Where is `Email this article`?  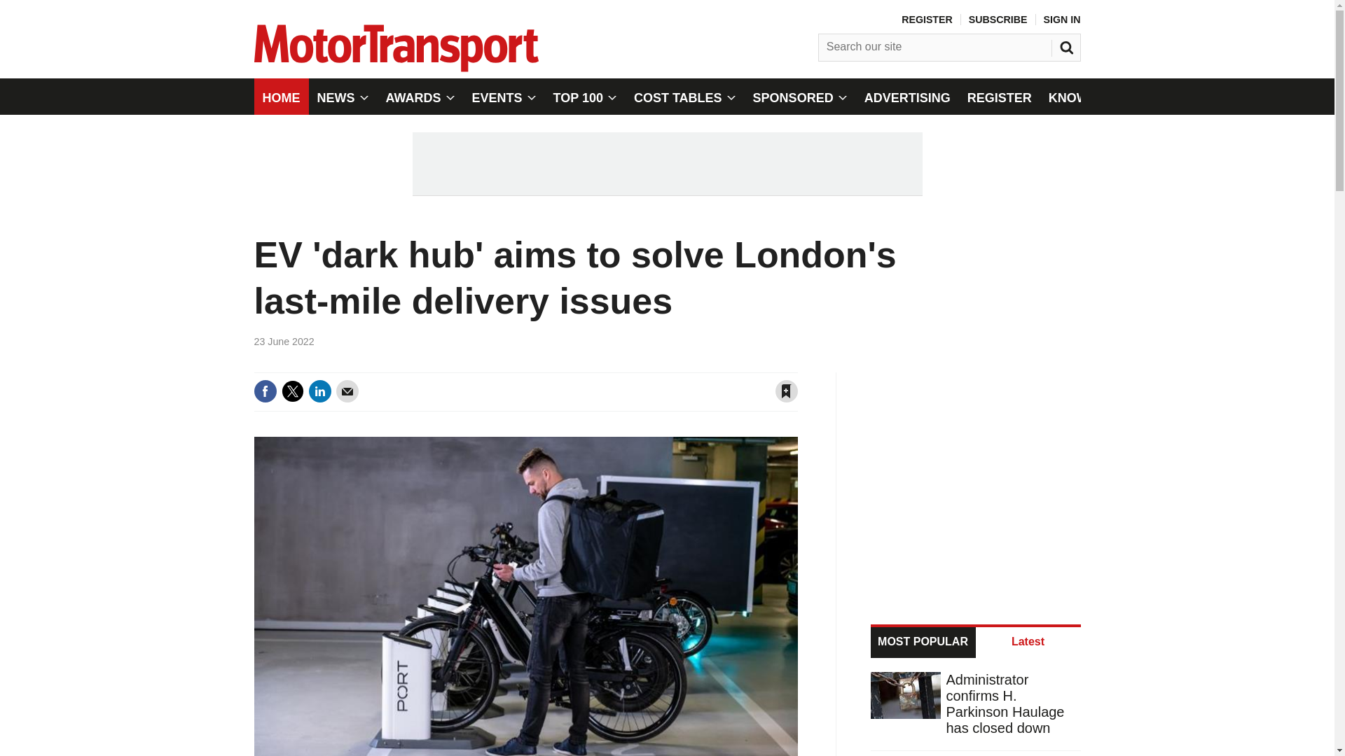
Email this article is located at coordinates (347, 391).